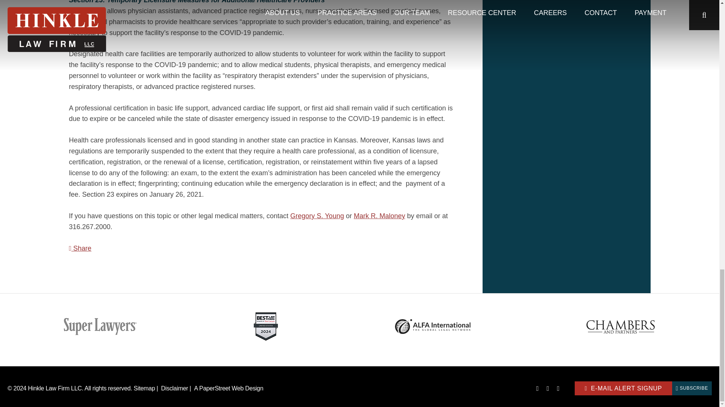  Describe the element at coordinates (317, 216) in the screenshot. I see `Gregory S. Young` at that location.